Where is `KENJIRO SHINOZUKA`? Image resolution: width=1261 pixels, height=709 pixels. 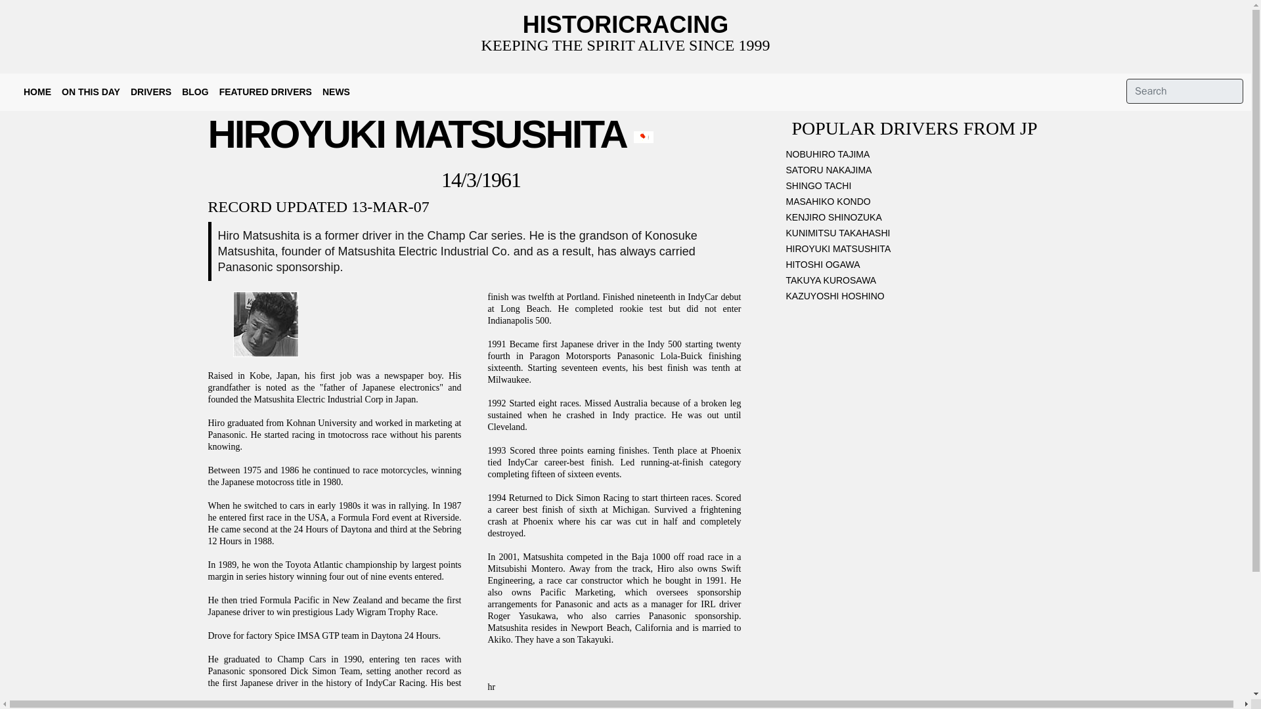 KENJIRO SHINOZUKA is located at coordinates (914, 219).